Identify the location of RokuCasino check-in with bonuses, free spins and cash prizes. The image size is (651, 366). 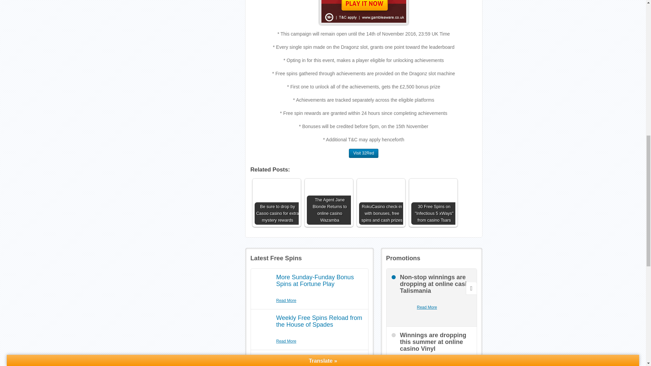
(380, 203).